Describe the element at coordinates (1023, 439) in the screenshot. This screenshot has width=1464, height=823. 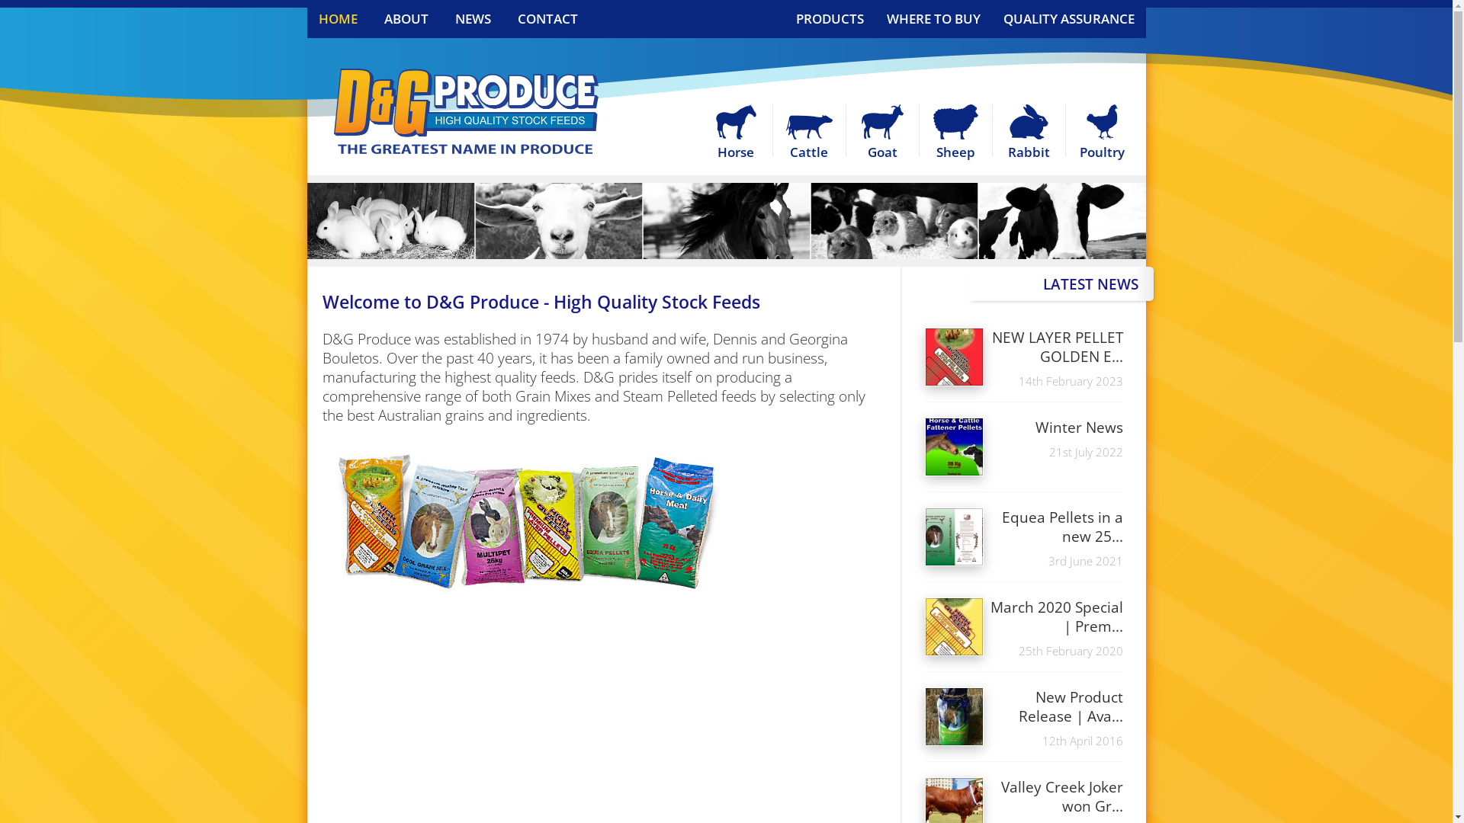
I see `Winter News
21st July 2022` at that location.